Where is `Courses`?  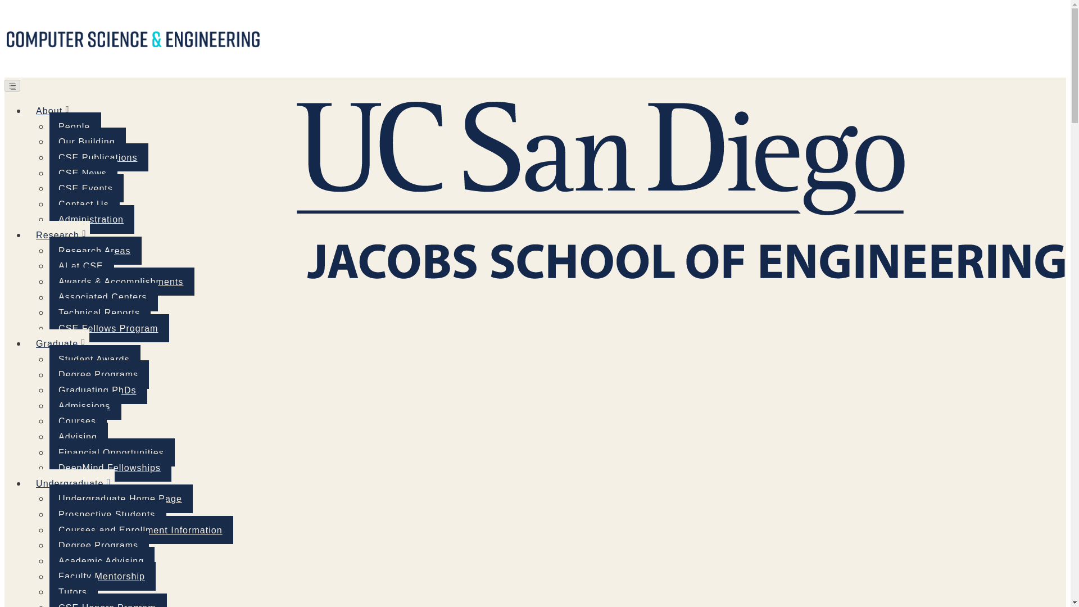
Courses is located at coordinates (78, 420).